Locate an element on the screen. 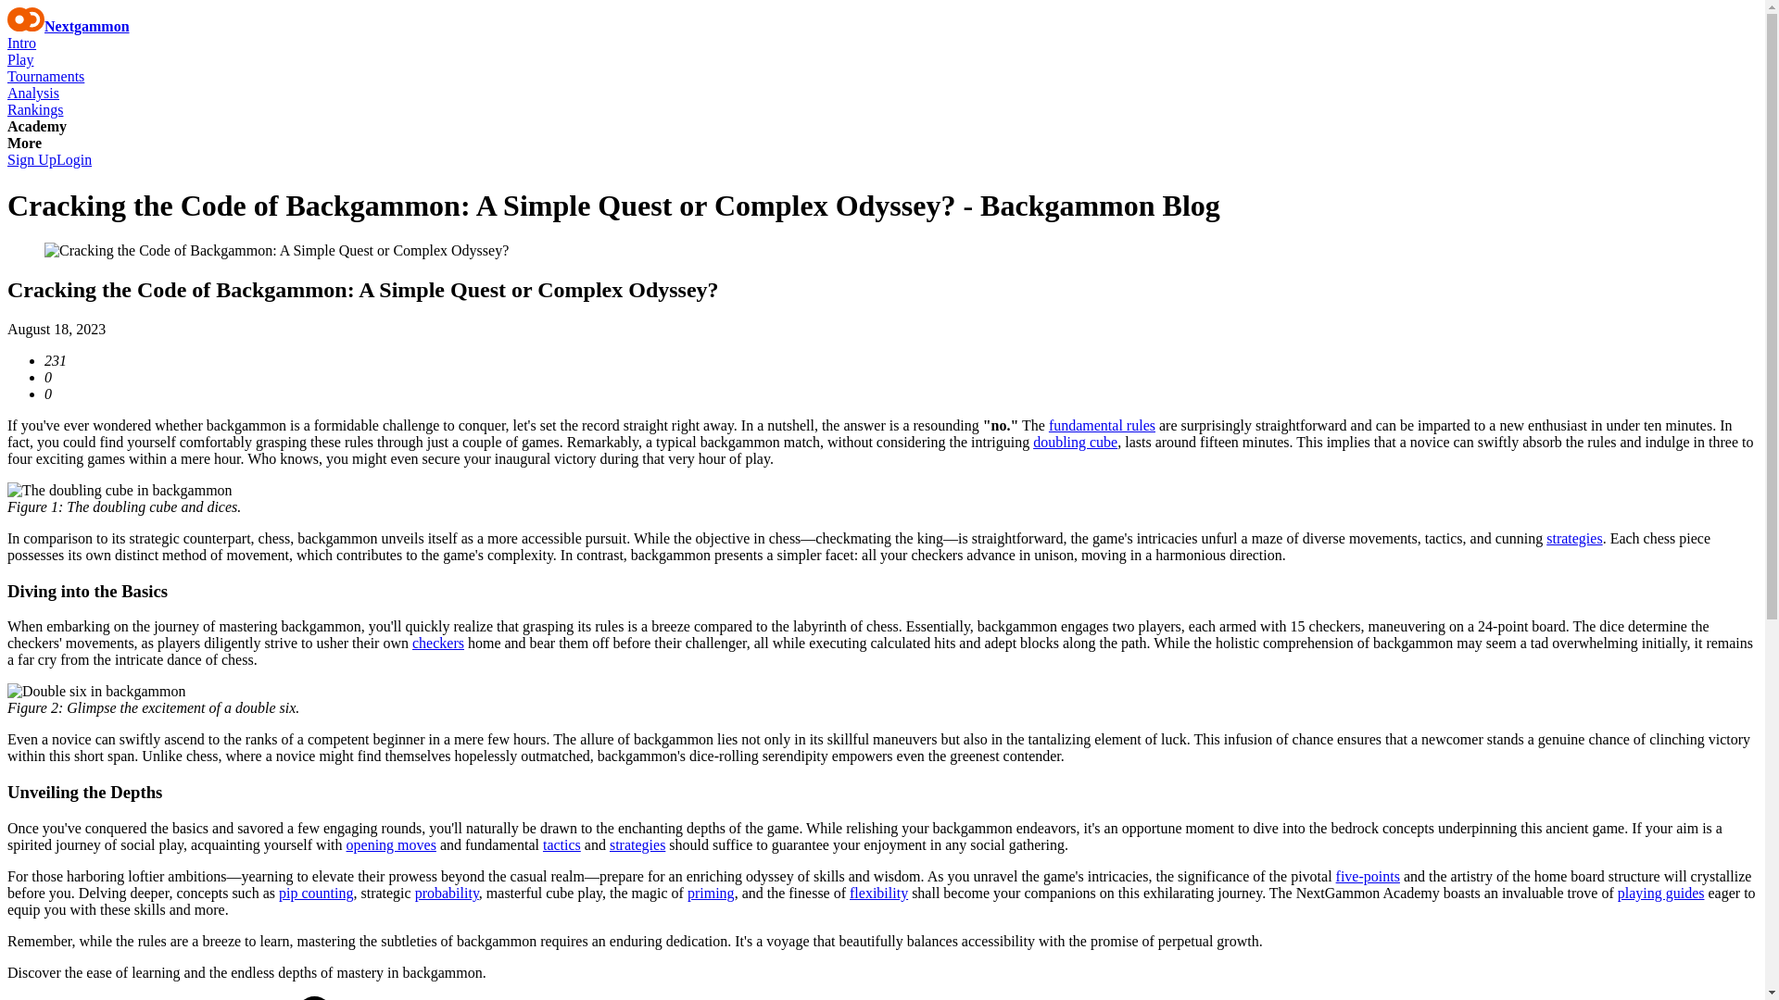 This screenshot has height=1000, width=1779. Login is located at coordinates (74, 159).